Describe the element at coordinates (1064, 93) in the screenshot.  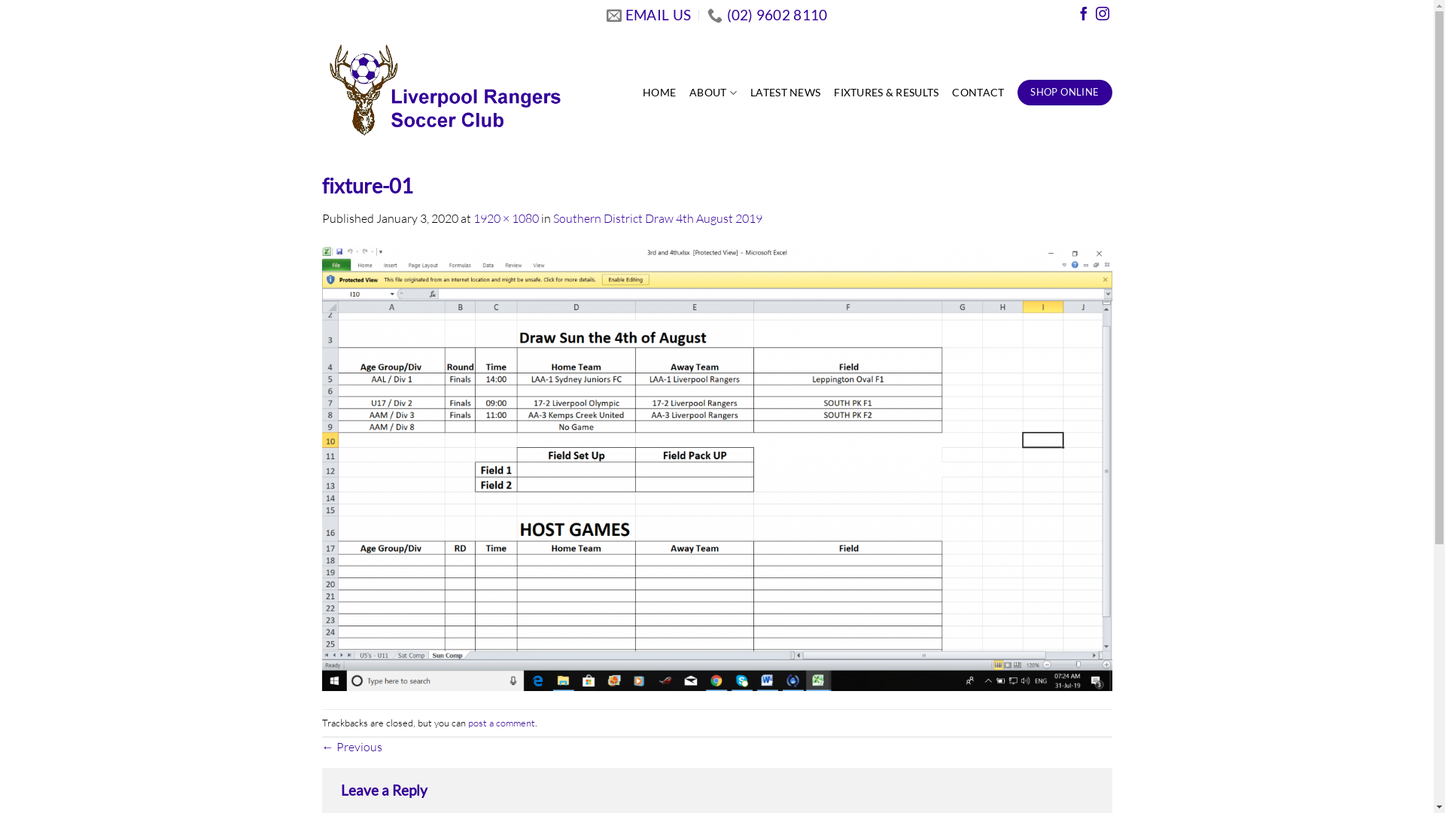
I see `SHOP ONLINE` at that location.